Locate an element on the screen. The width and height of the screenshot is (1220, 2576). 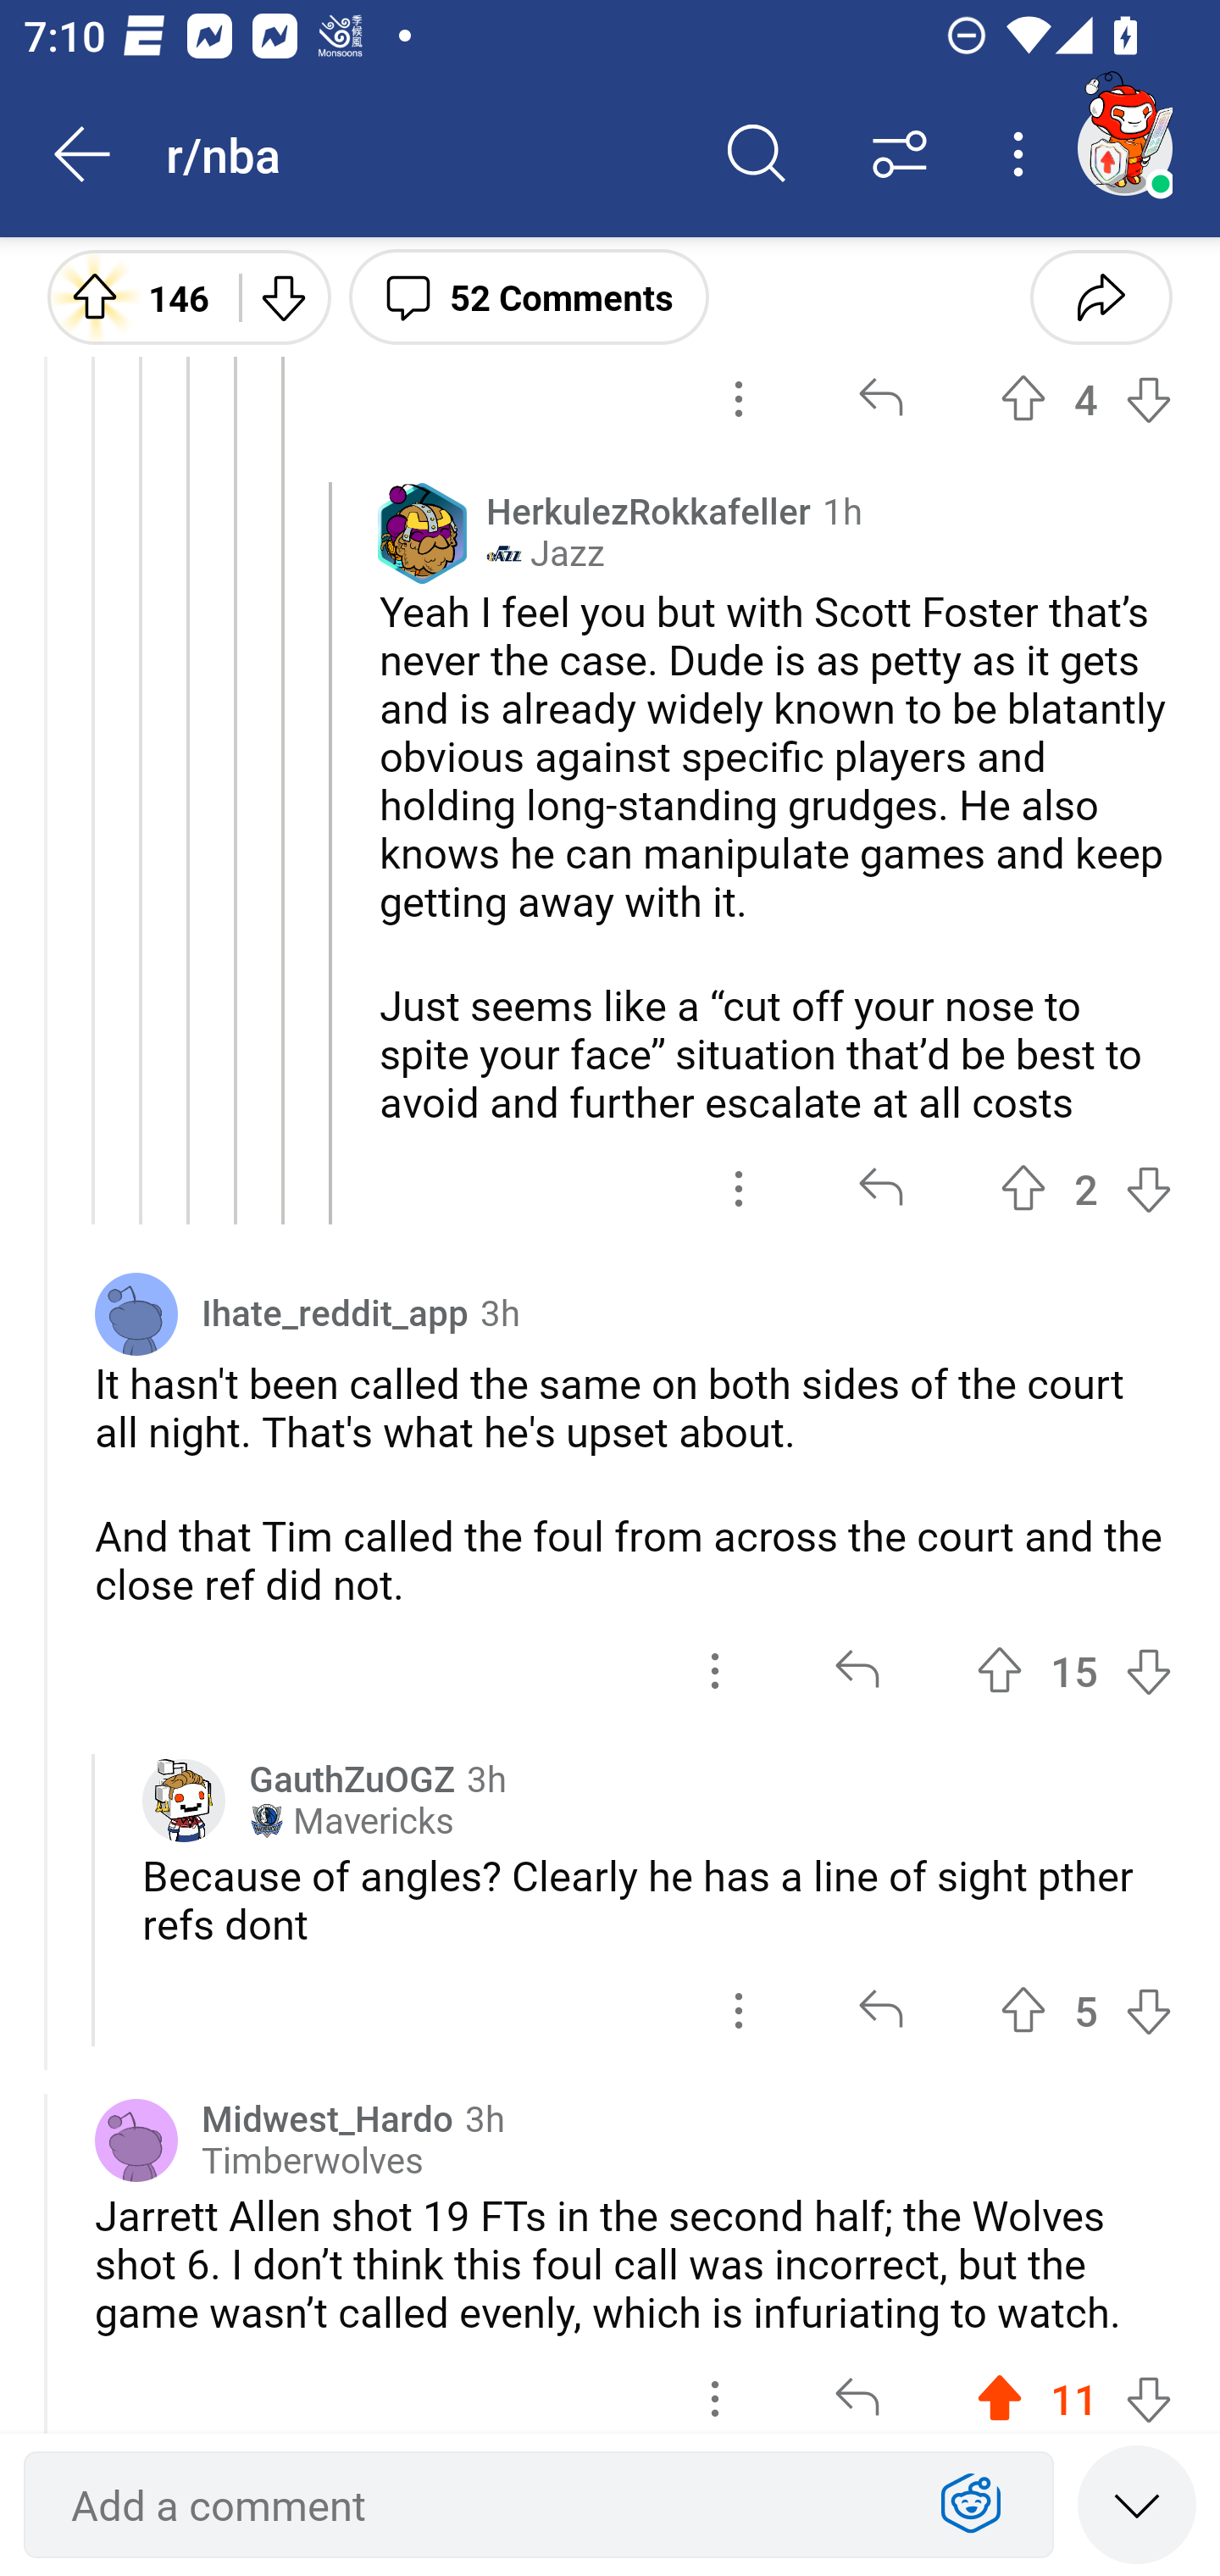
Timberwolves is located at coordinates (313, 2161).